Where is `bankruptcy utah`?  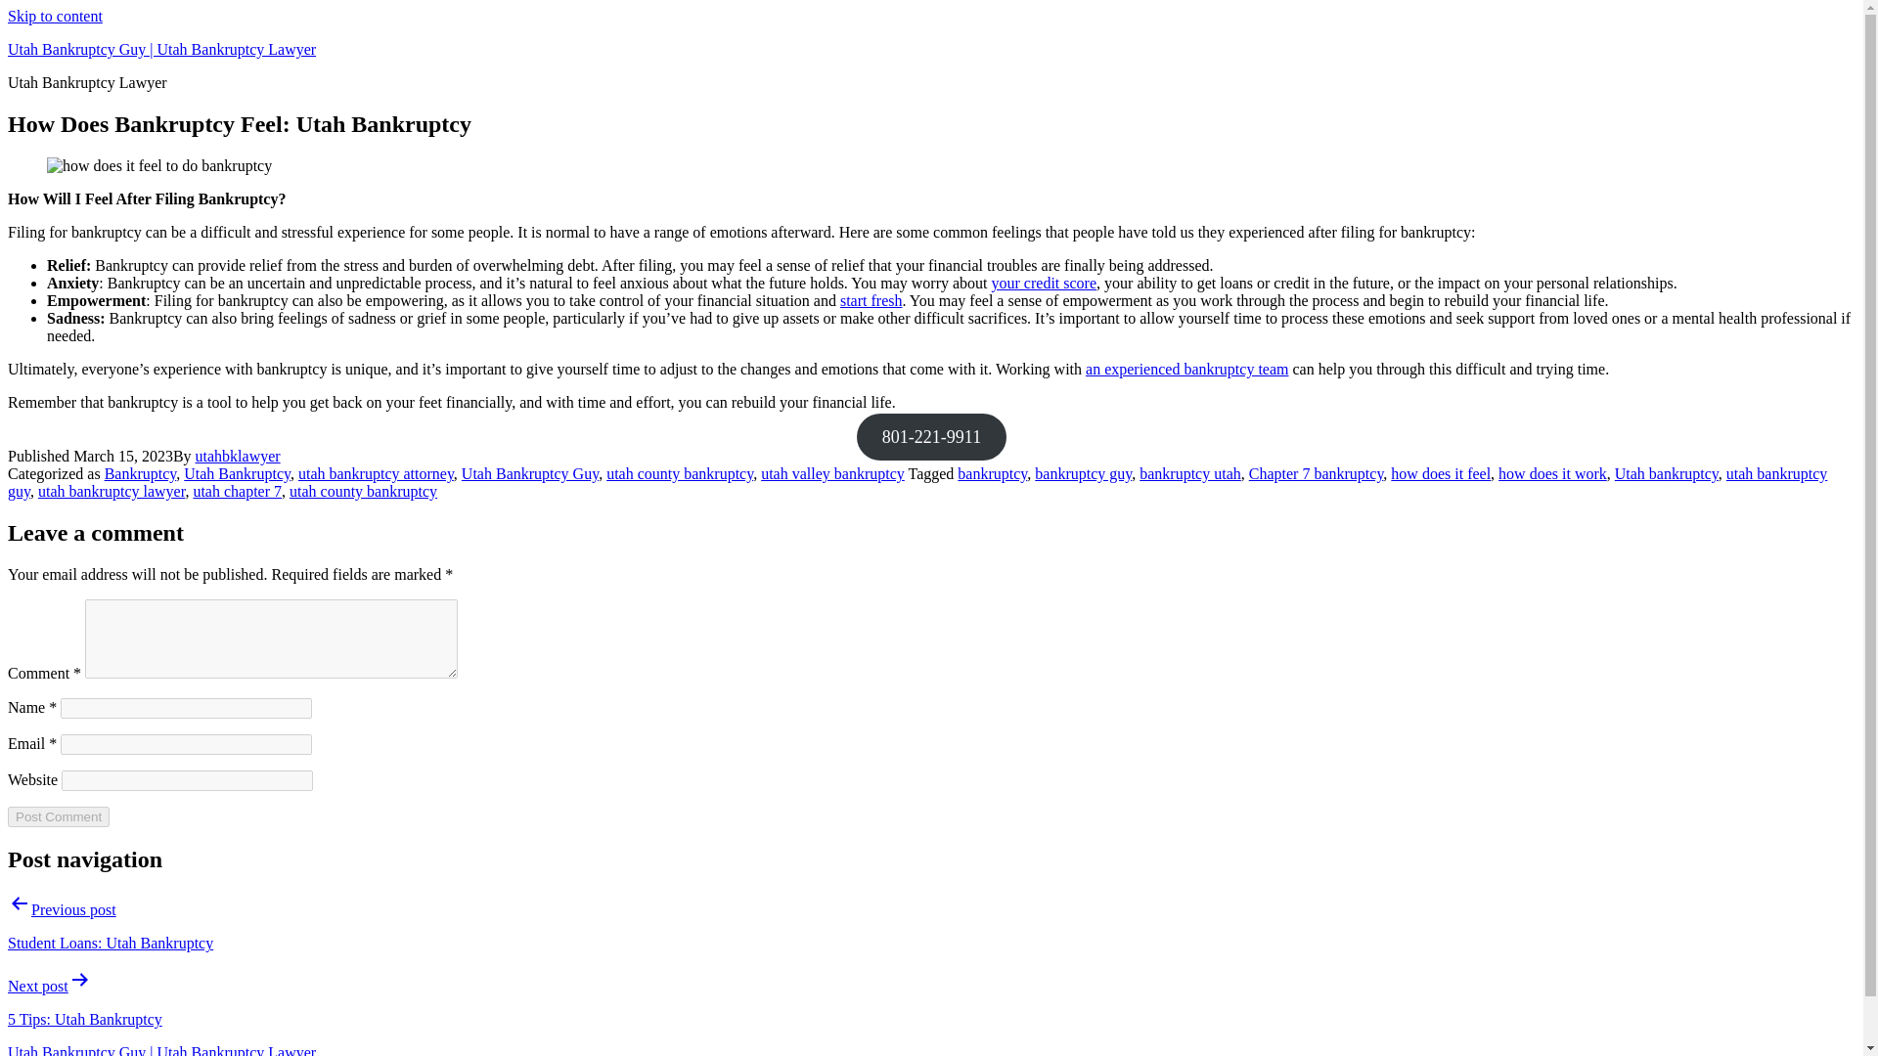 bankruptcy utah is located at coordinates (1190, 473).